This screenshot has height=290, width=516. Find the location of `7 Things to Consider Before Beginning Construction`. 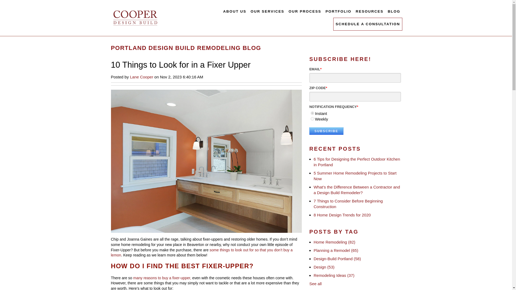

7 Things to Consider Before Beginning Construction is located at coordinates (348, 204).